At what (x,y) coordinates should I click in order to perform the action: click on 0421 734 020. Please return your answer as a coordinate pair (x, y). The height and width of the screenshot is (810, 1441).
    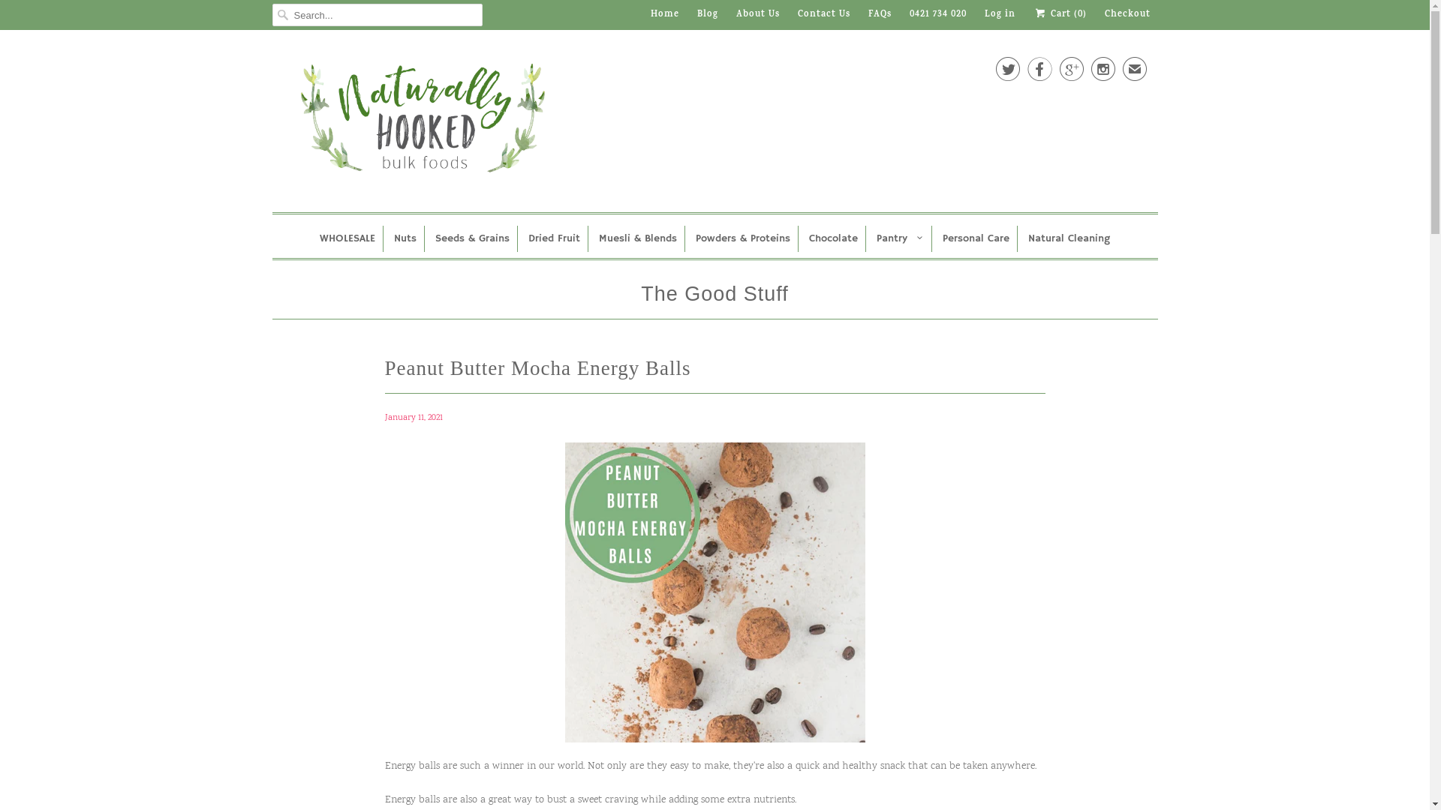
    Looking at the image, I should click on (938, 15).